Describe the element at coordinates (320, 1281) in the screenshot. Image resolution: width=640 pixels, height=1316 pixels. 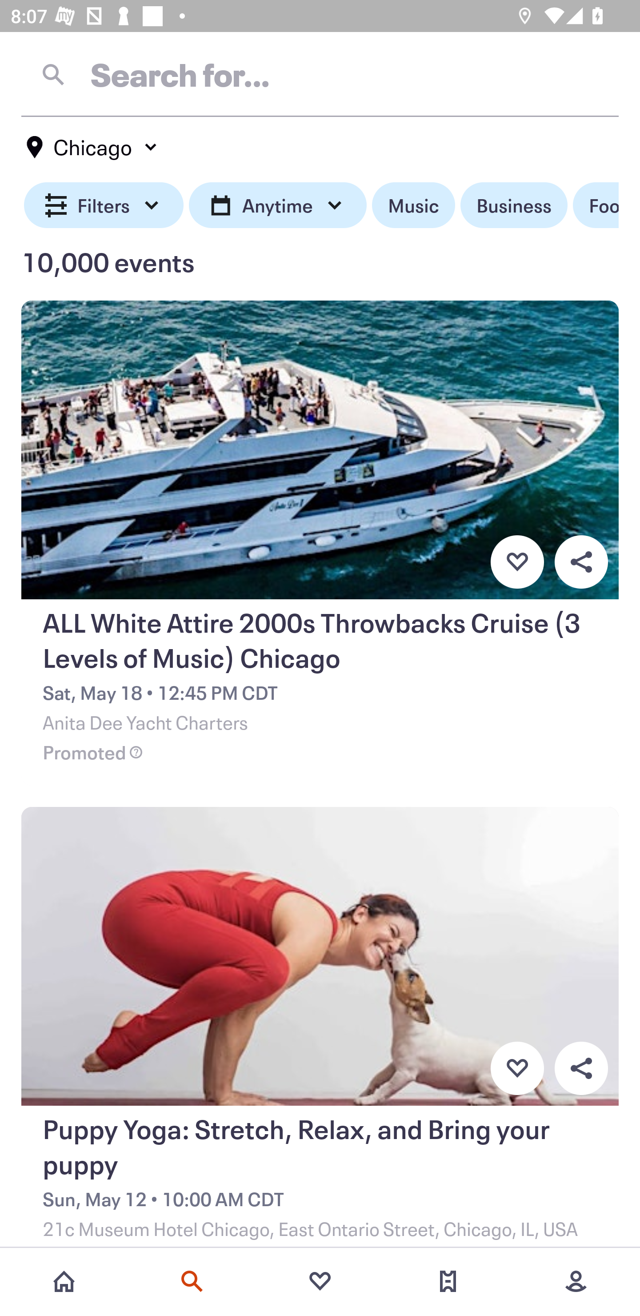
I see `Favorites` at that location.